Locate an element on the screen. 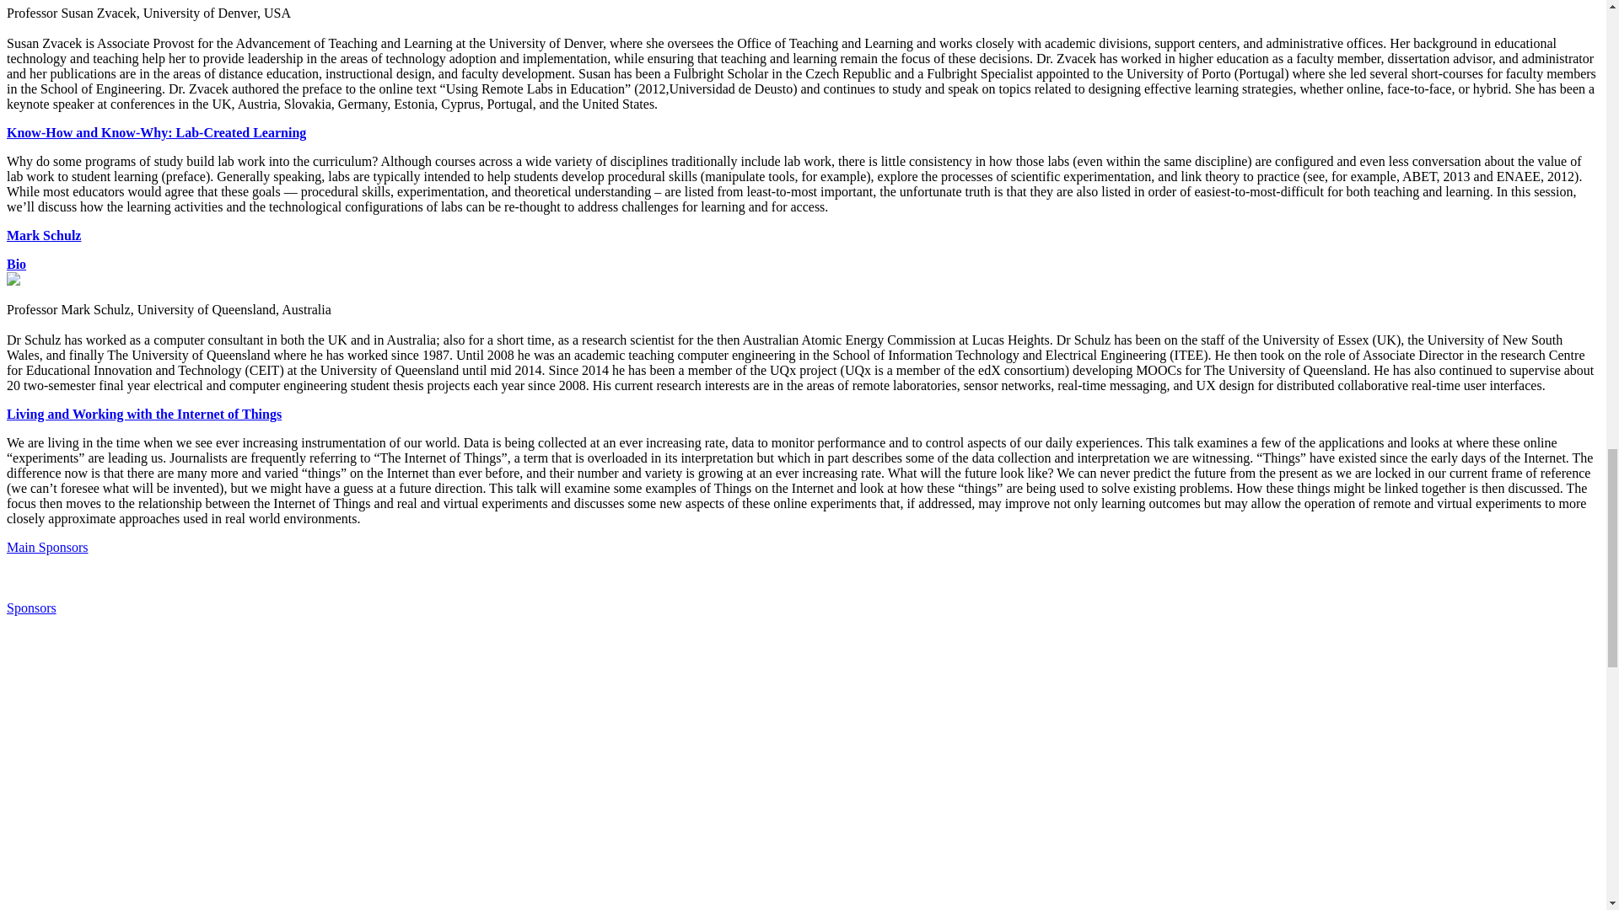  Sponsors is located at coordinates (31, 608).